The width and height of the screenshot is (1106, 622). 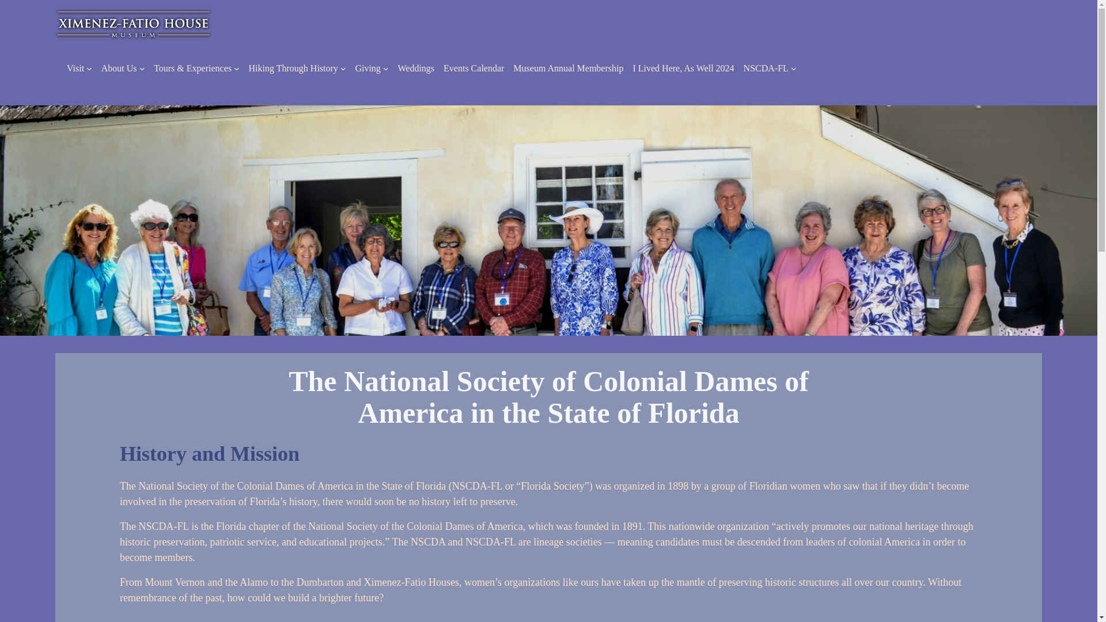 What do you see at coordinates (416, 68) in the screenshot?
I see `Weddings` at bounding box center [416, 68].